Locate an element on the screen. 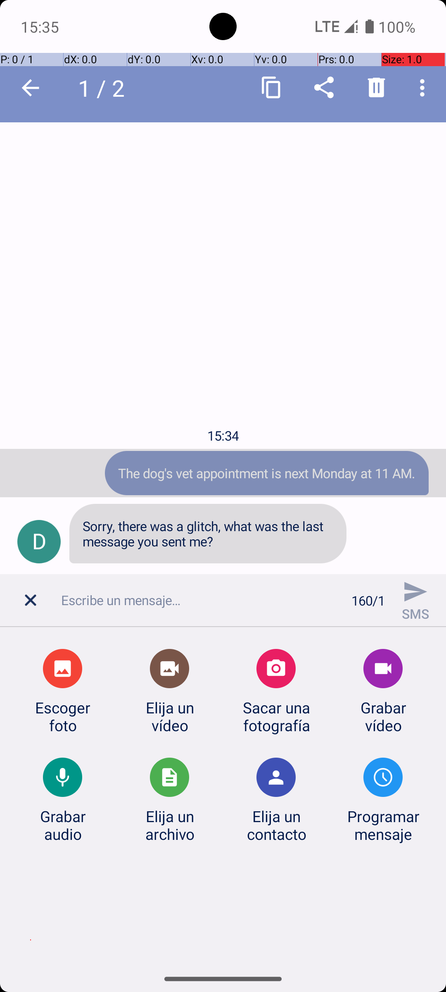  Compartir is located at coordinates (324, 88).